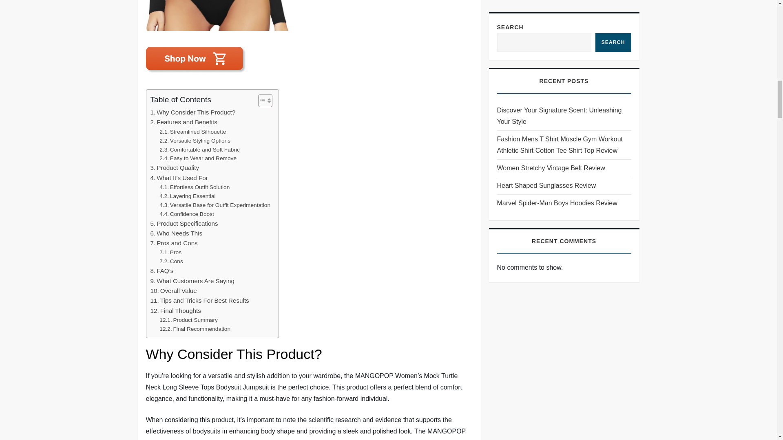 Image resolution: width=783 pixels, height=440 pixels. Describe the element at coordinates (215, 205) in the screenshot. I see `Versatile Base for Outfit Experimentation` at that location.